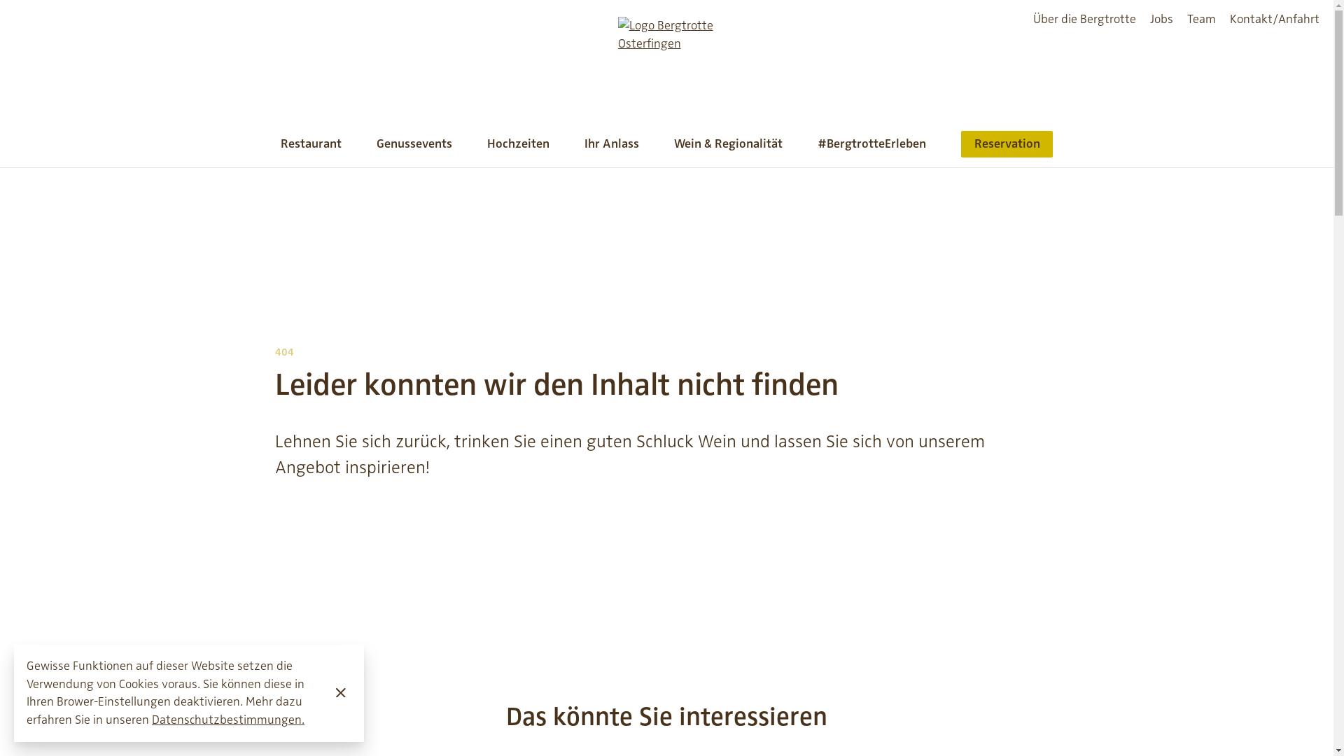  What do you see at coordinates (341, 693) in the screenshot?
I see `Schliessen` at bounding box center [341, 693].